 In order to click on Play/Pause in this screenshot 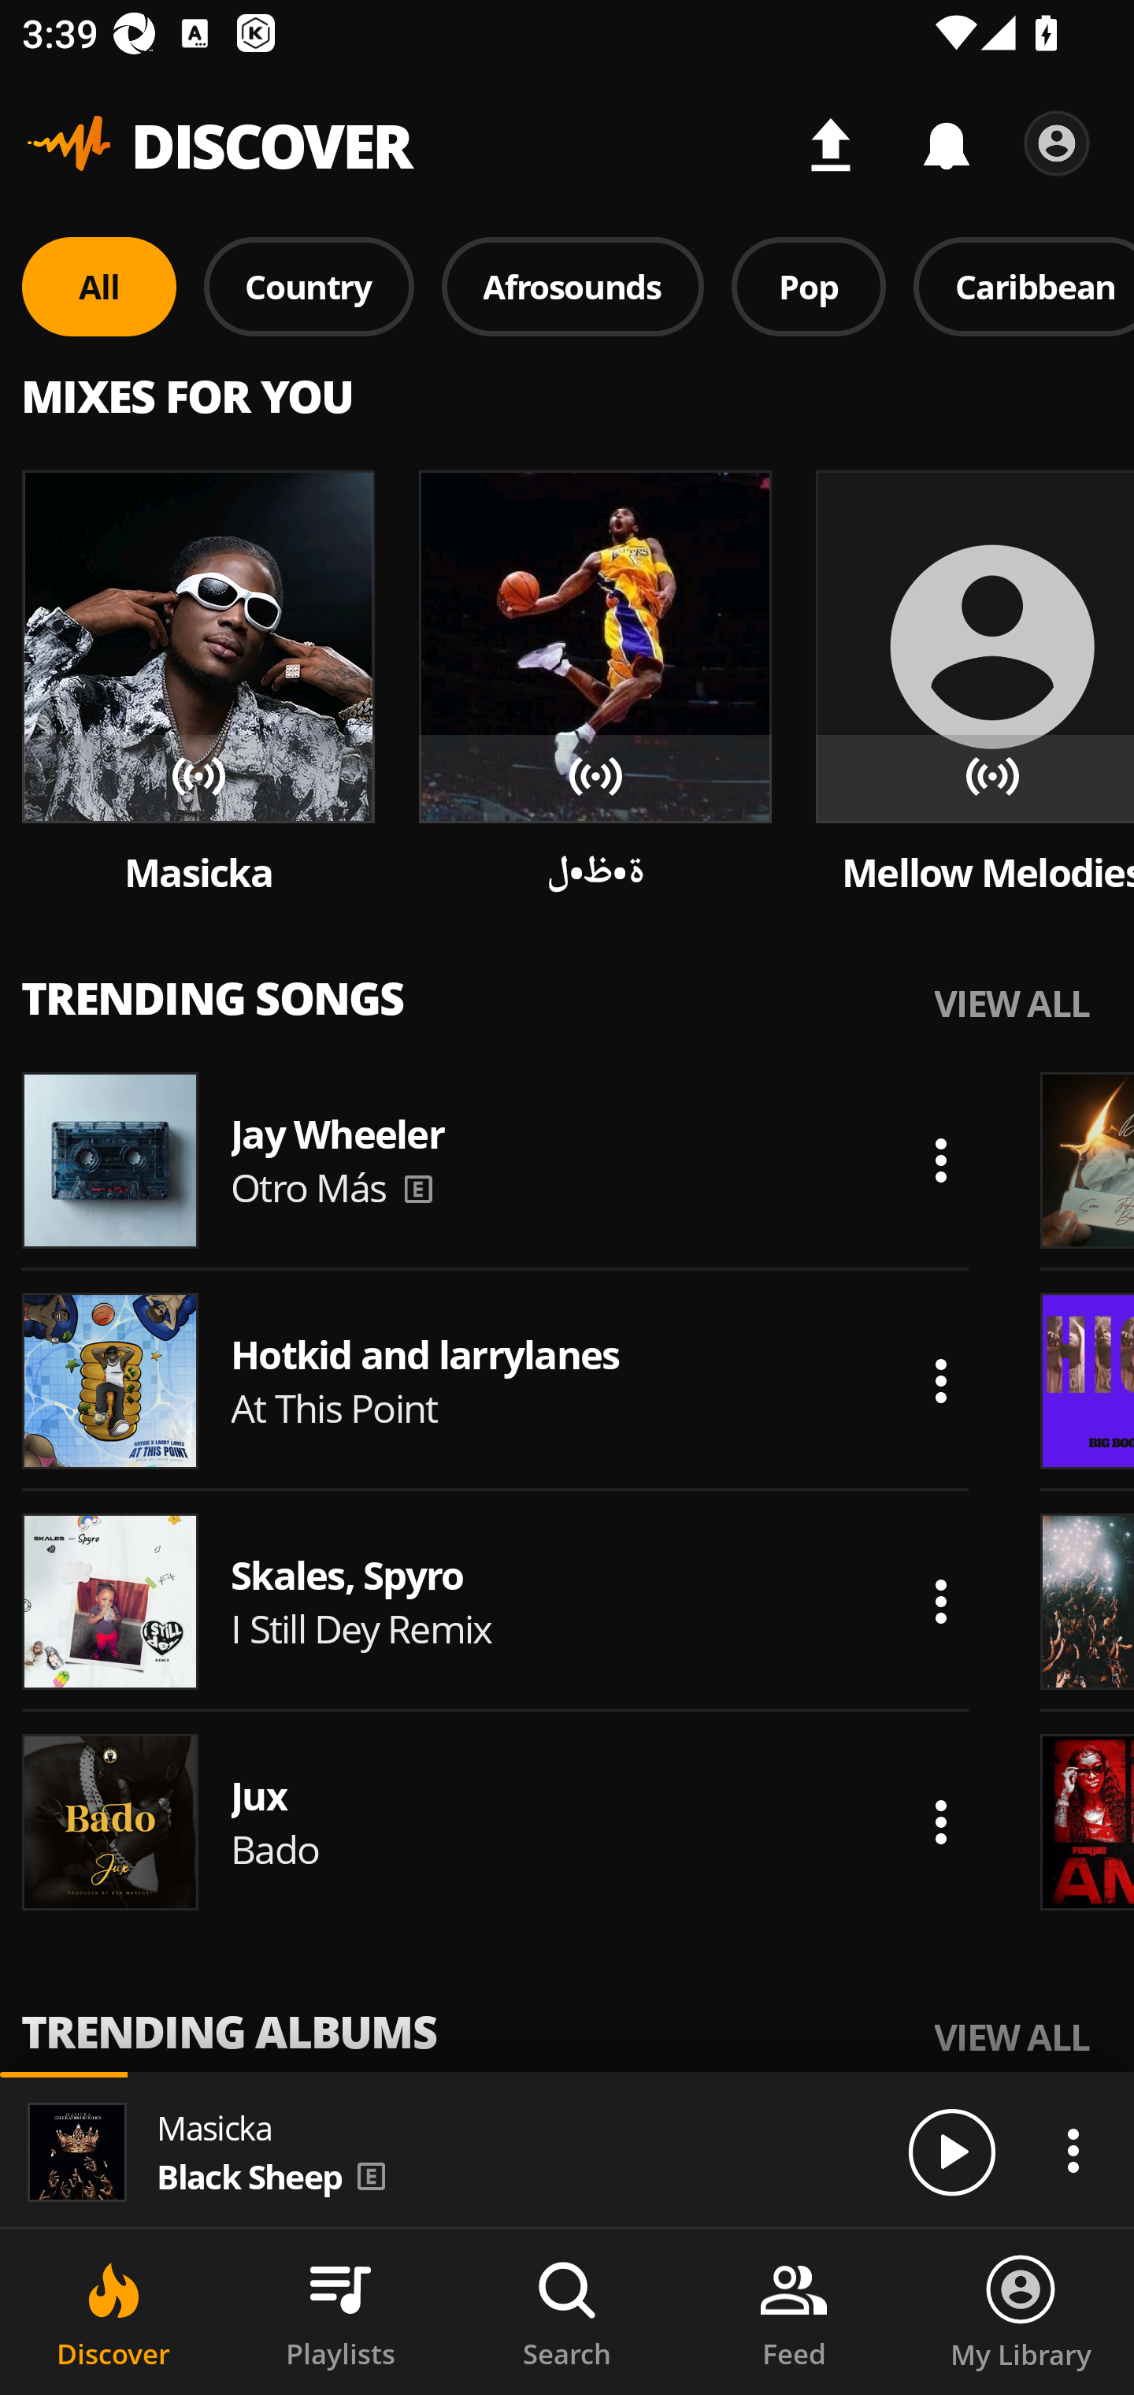, I will do `click(951, 2151)`.